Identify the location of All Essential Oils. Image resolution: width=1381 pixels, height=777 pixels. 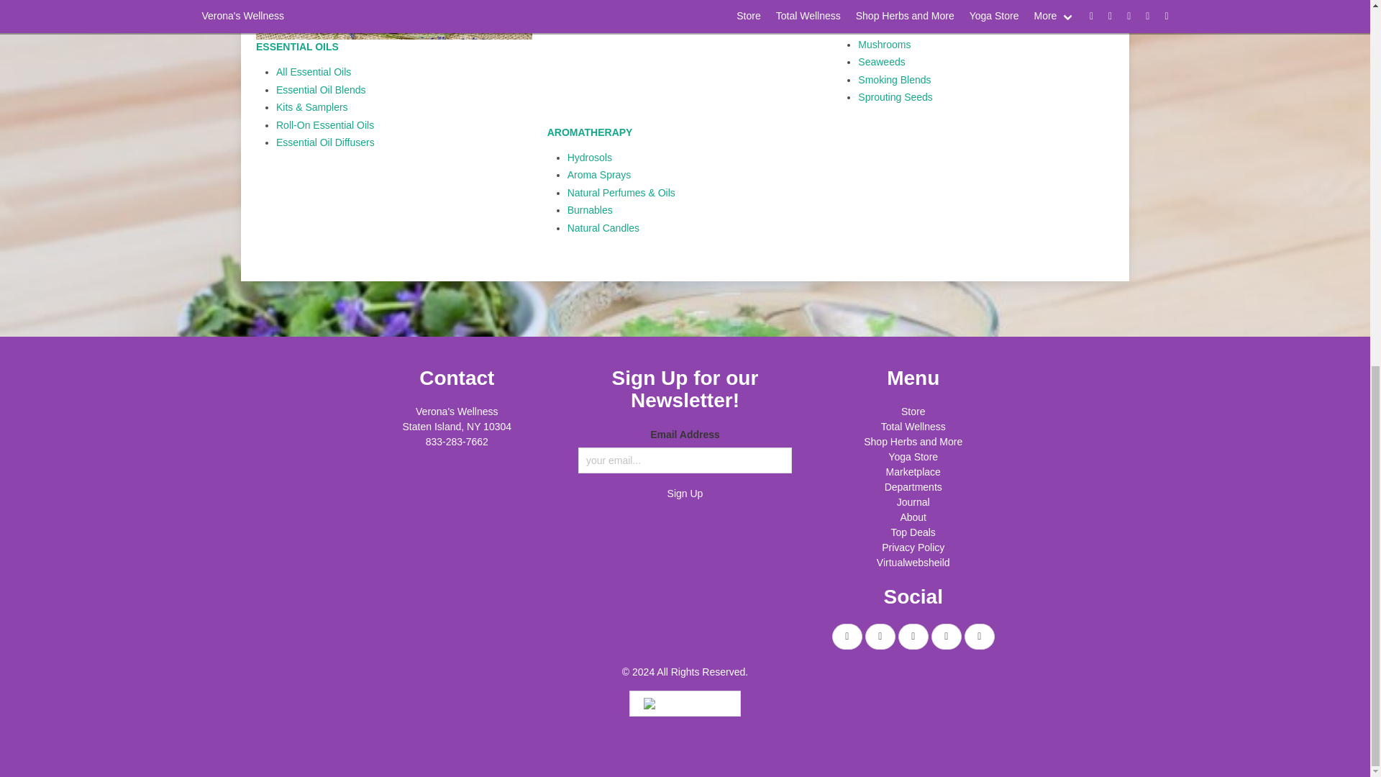
(314, 72).